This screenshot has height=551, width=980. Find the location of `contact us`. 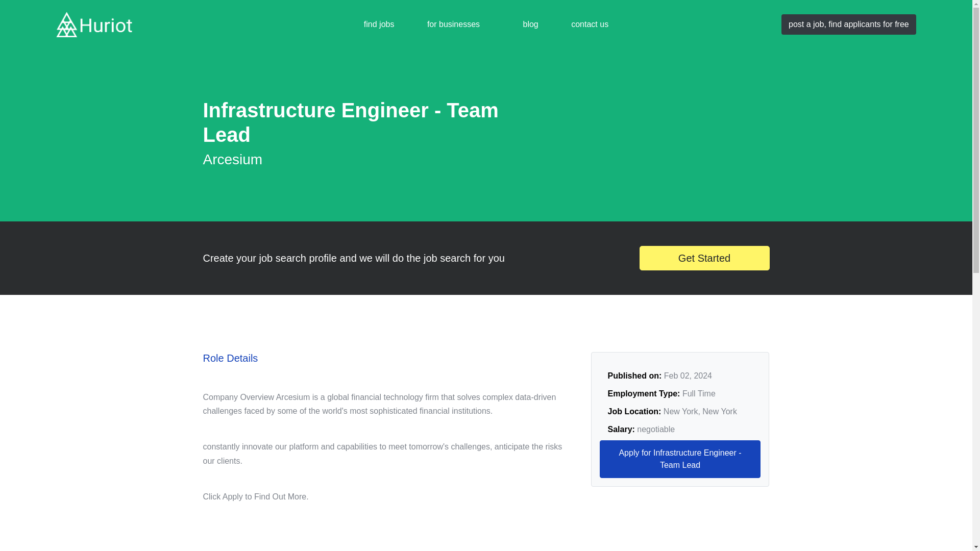

contact us is located at coordinates (589, 24).